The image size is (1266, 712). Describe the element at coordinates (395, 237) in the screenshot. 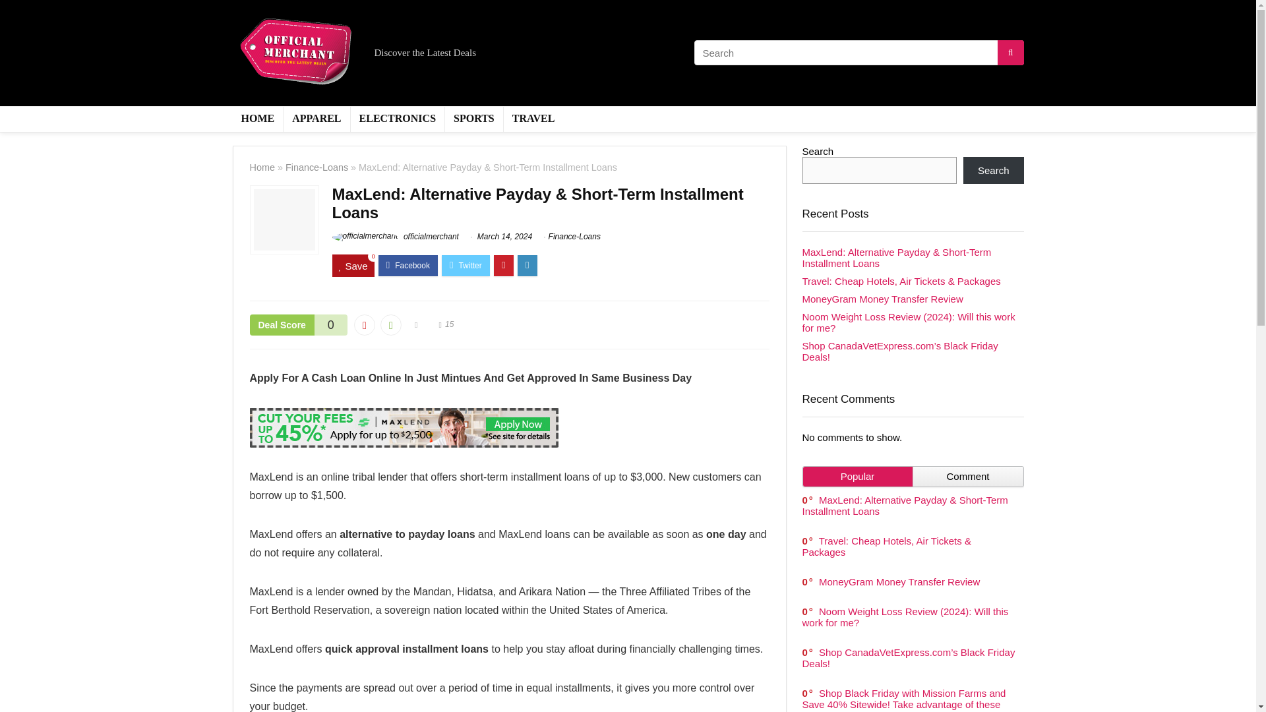

I see `officialmerchant` at that location.